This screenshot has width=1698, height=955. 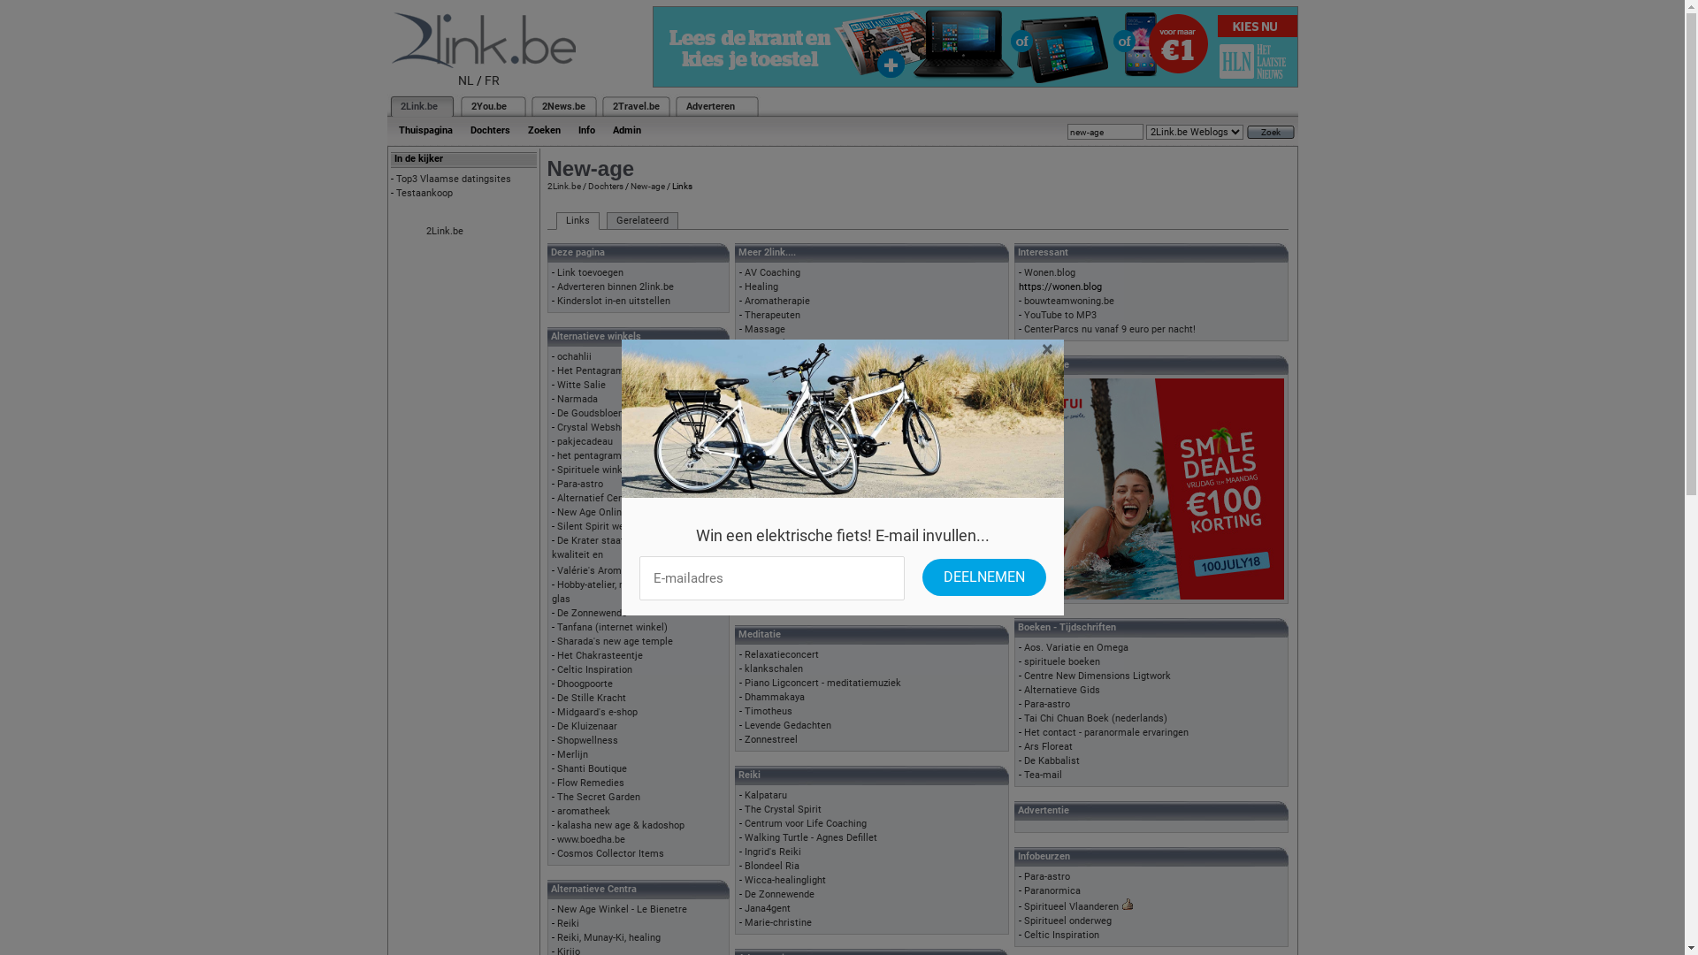 I want to click on Dochters, so click(x=605, y=186).